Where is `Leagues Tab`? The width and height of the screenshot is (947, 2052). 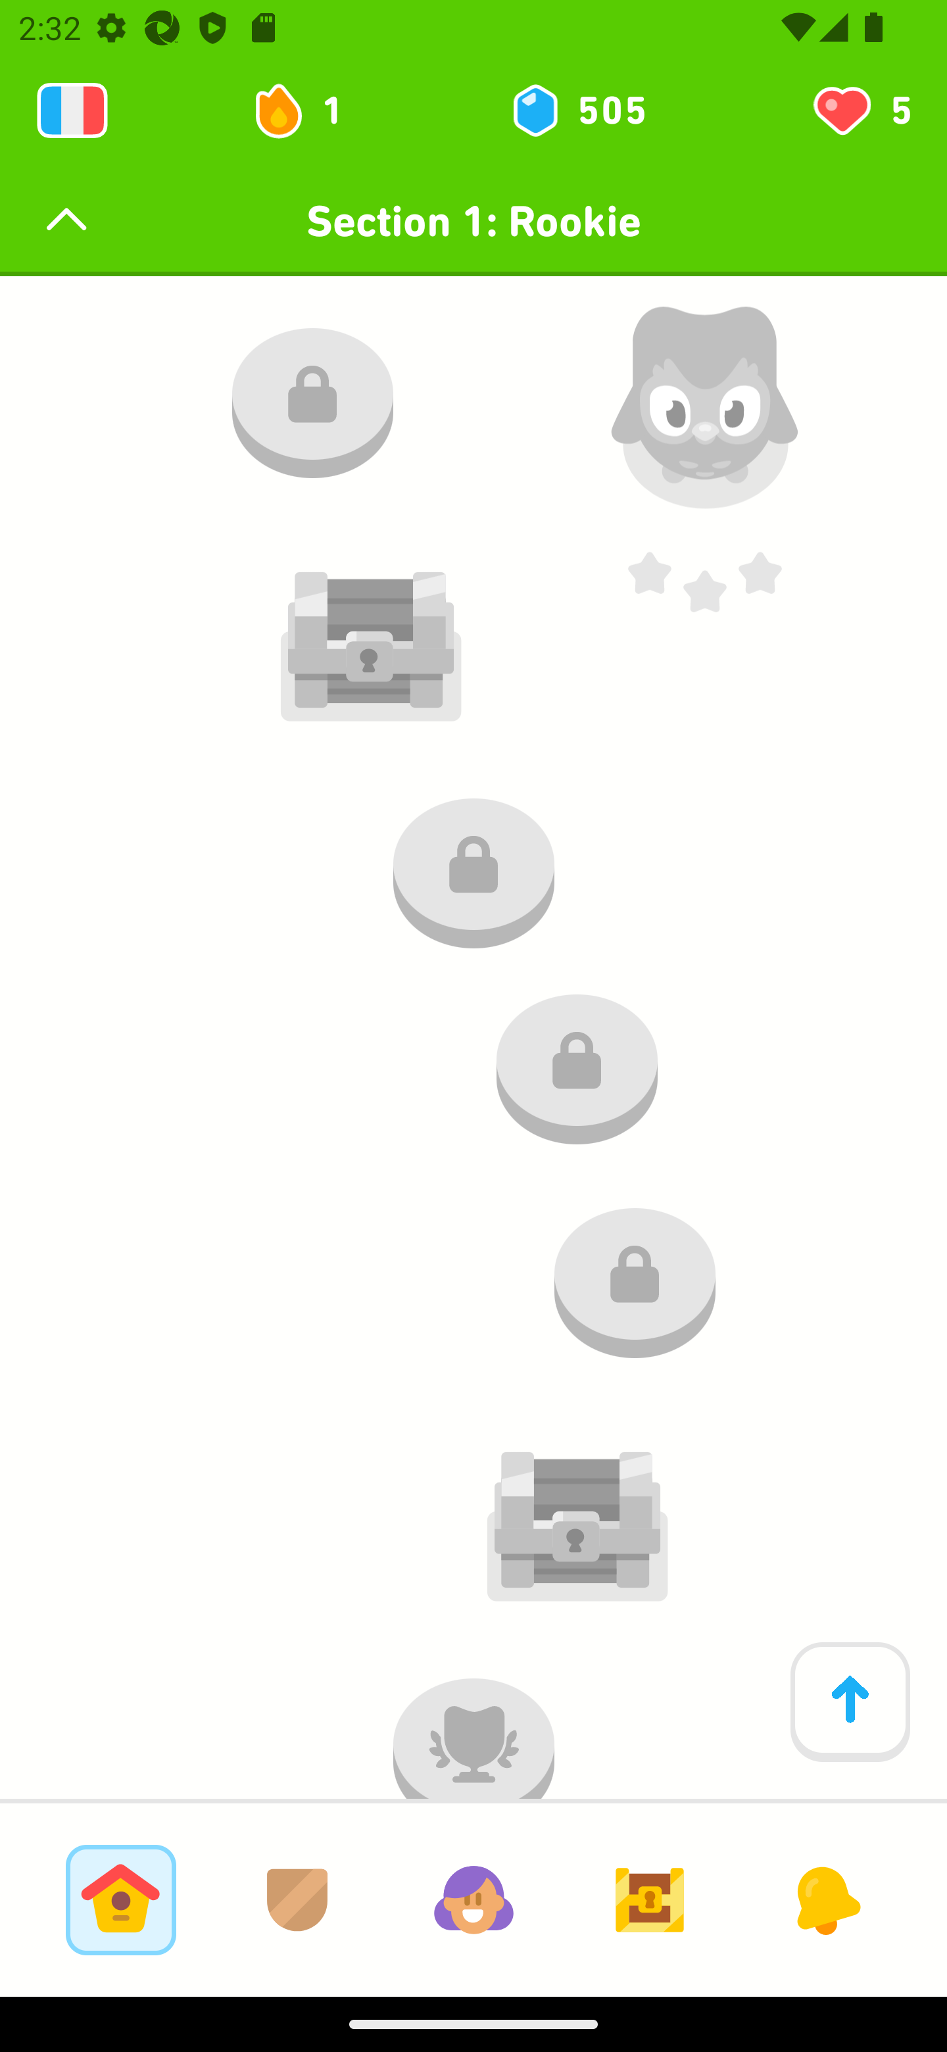
Leagues Tab is located at coordinates (297, 1899).